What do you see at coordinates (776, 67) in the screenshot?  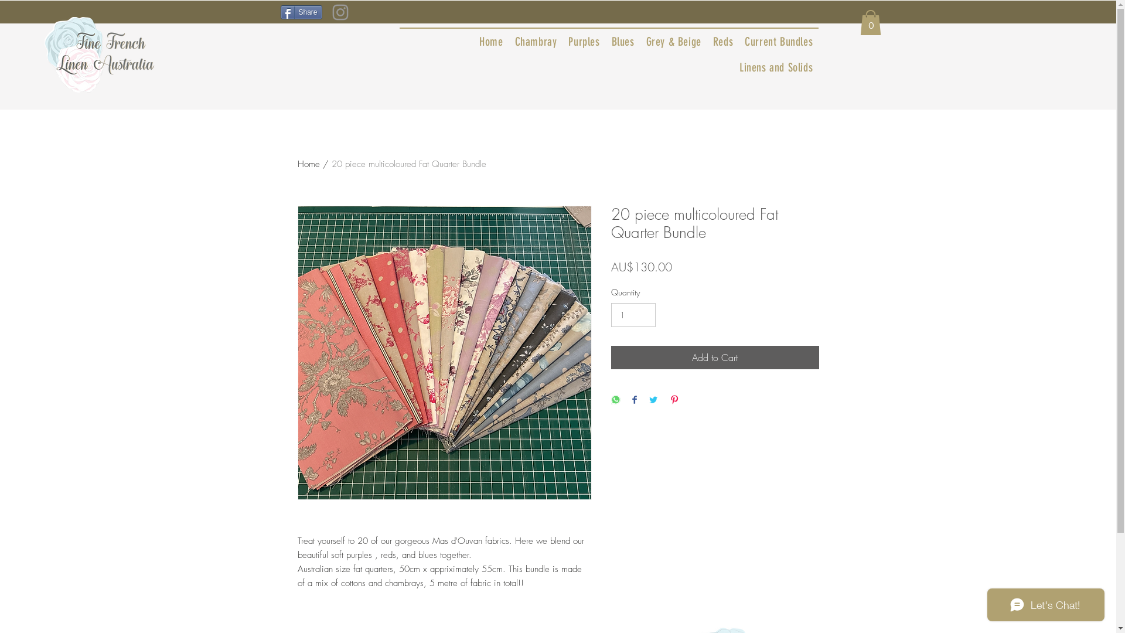 I see `Linens and Solids` at bounding box center [776, 67].